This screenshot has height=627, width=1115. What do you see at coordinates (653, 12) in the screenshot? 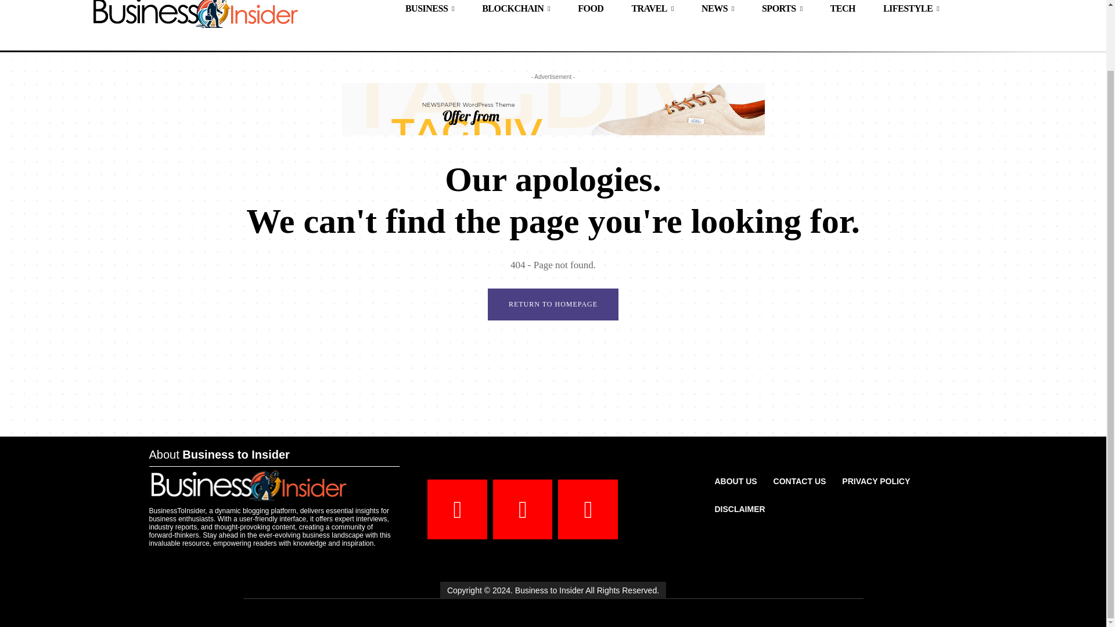
I see `TRAVEL` at bounding box center [653, 12].